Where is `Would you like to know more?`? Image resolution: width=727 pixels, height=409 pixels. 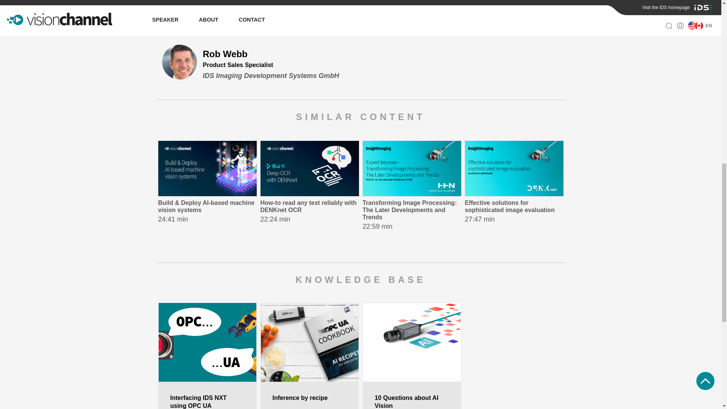
Would you like to know more? is located at coordinates (304, 5).